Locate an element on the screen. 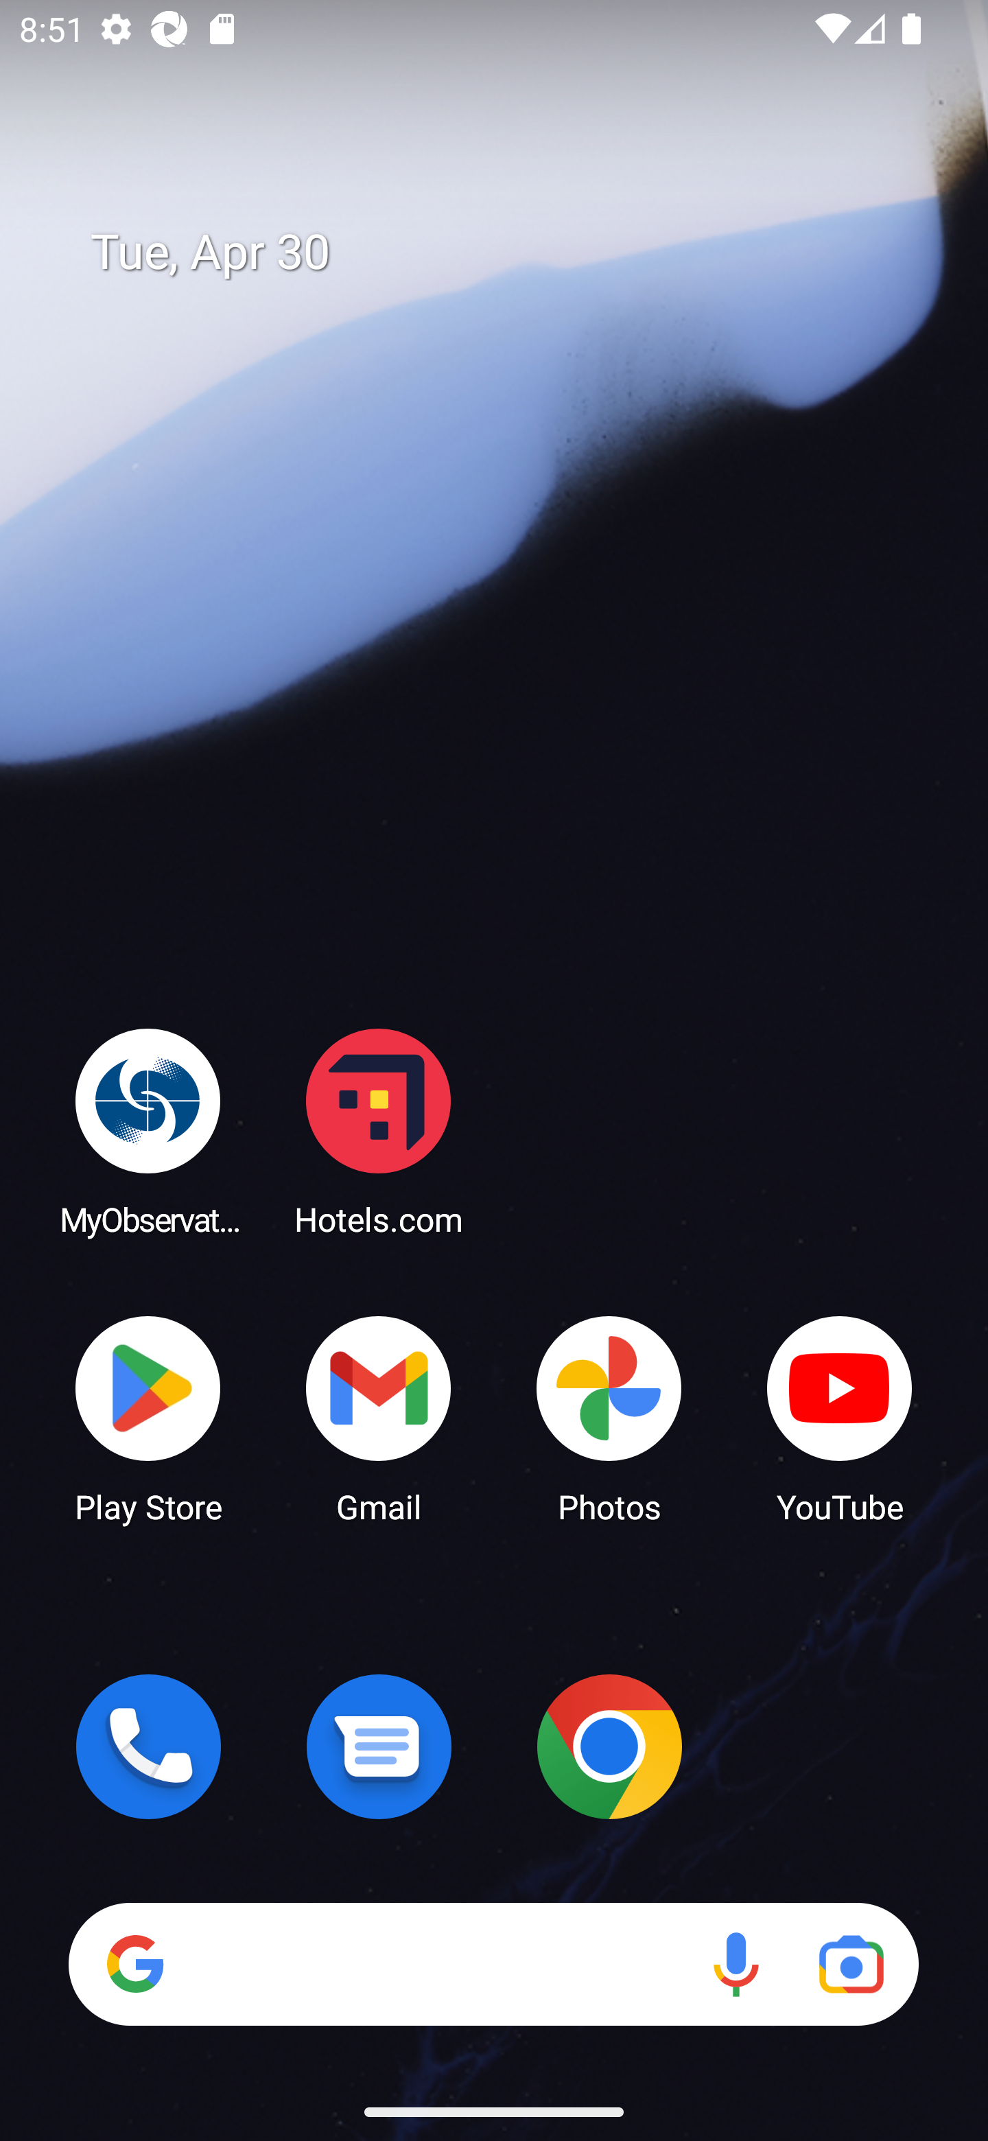 This screenshot has height=2141, width=988. Hotels.com is located at coordinates (379, 1131).